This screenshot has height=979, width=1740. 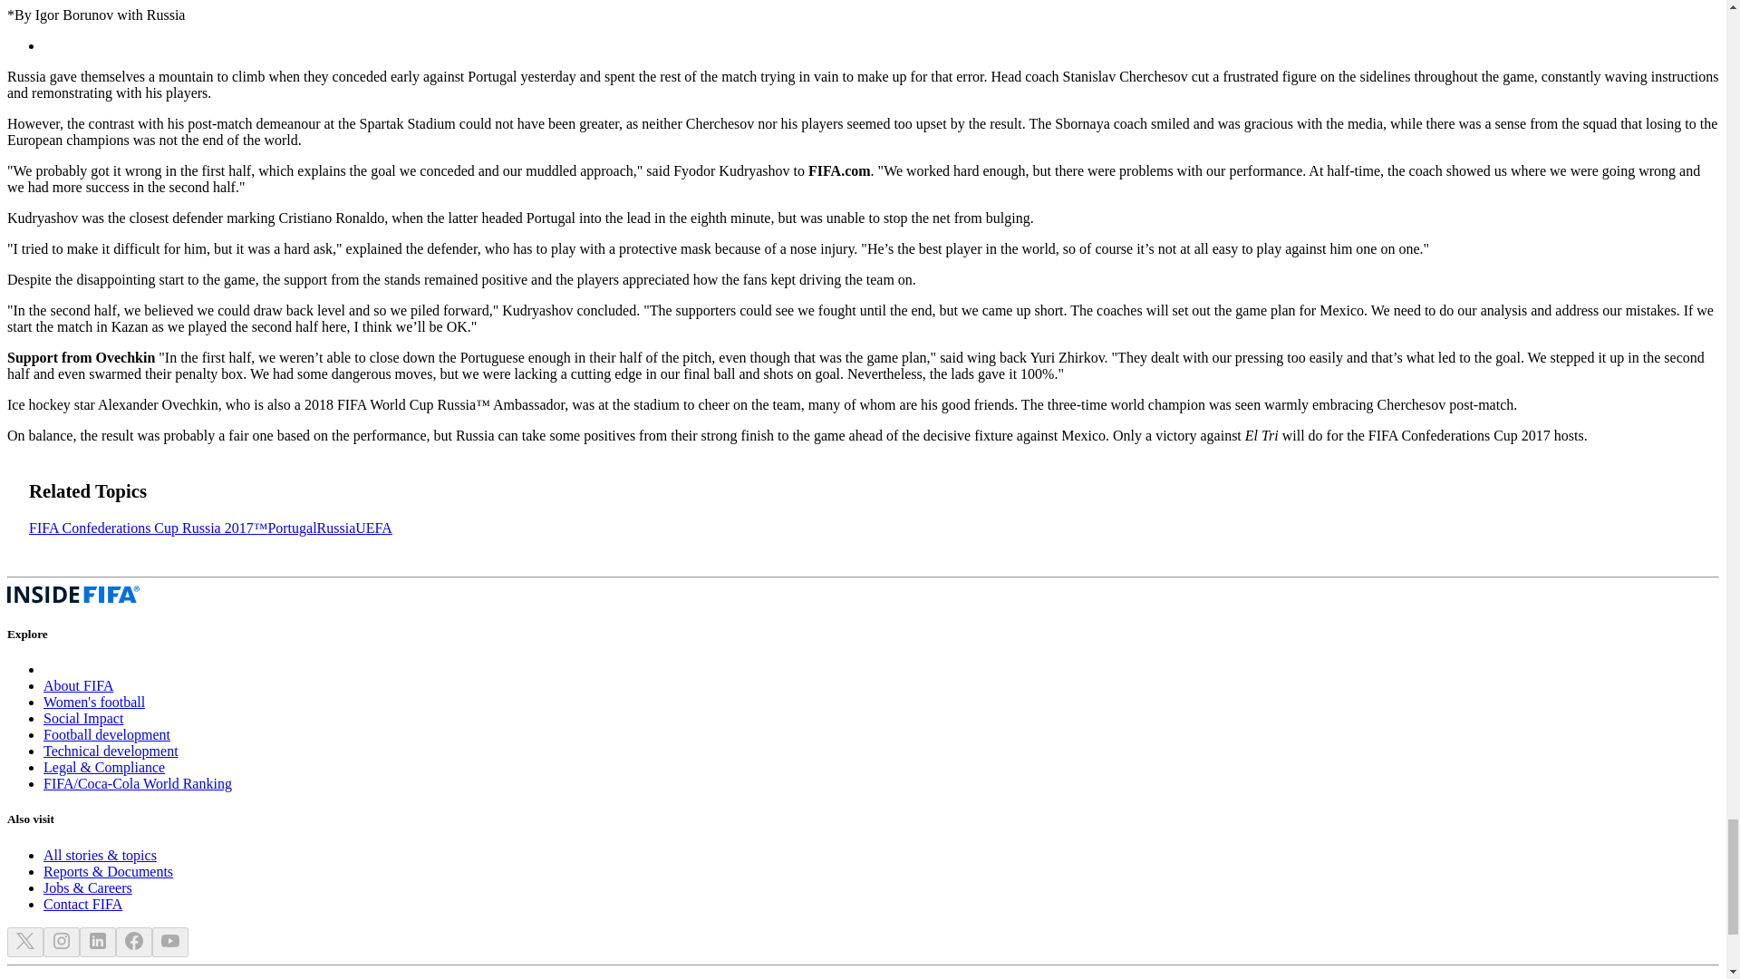 What do you see at coordinates (82, 904) in the screenshot?
I see `Contact FIFA` at bounding box center [82, 904].